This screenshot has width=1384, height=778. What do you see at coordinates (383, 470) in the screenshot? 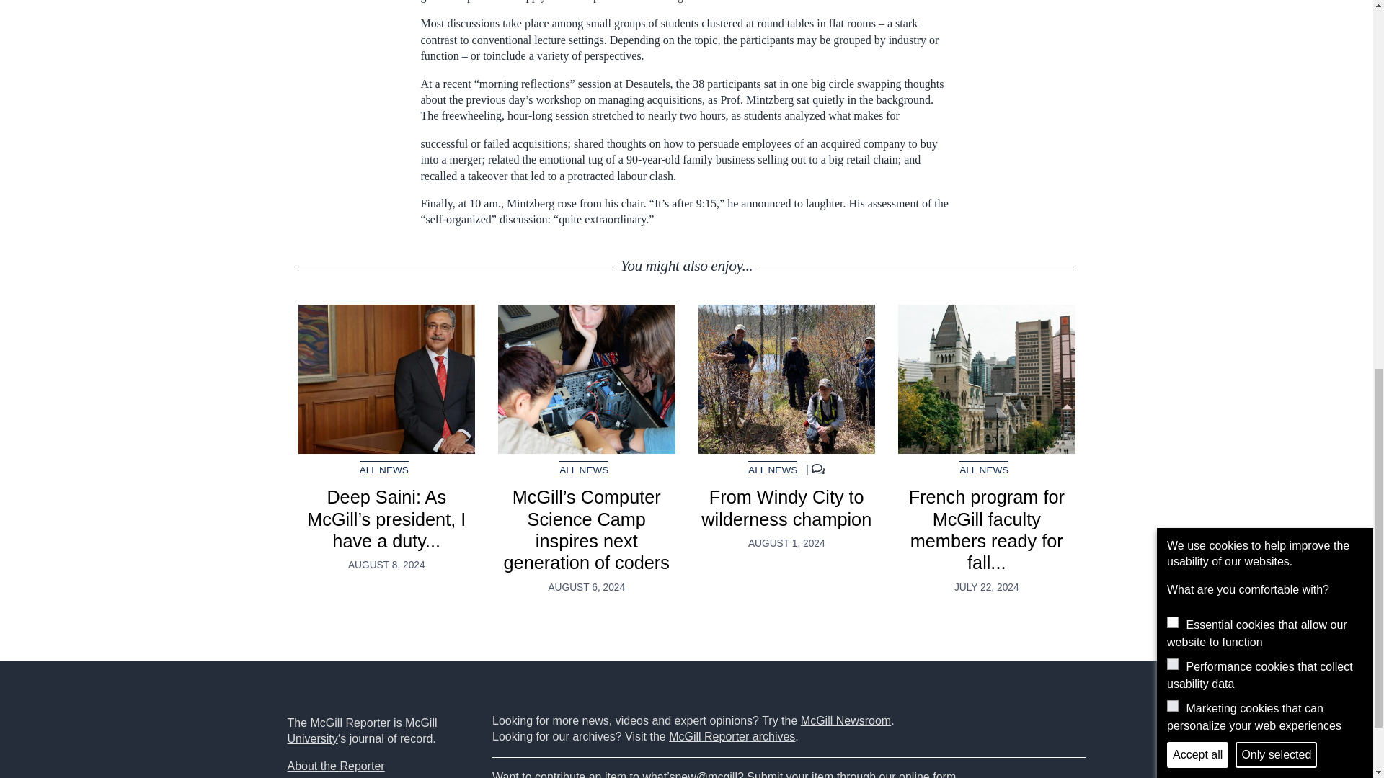
I see `ALL NEWS` at bounding box center [383, 470].